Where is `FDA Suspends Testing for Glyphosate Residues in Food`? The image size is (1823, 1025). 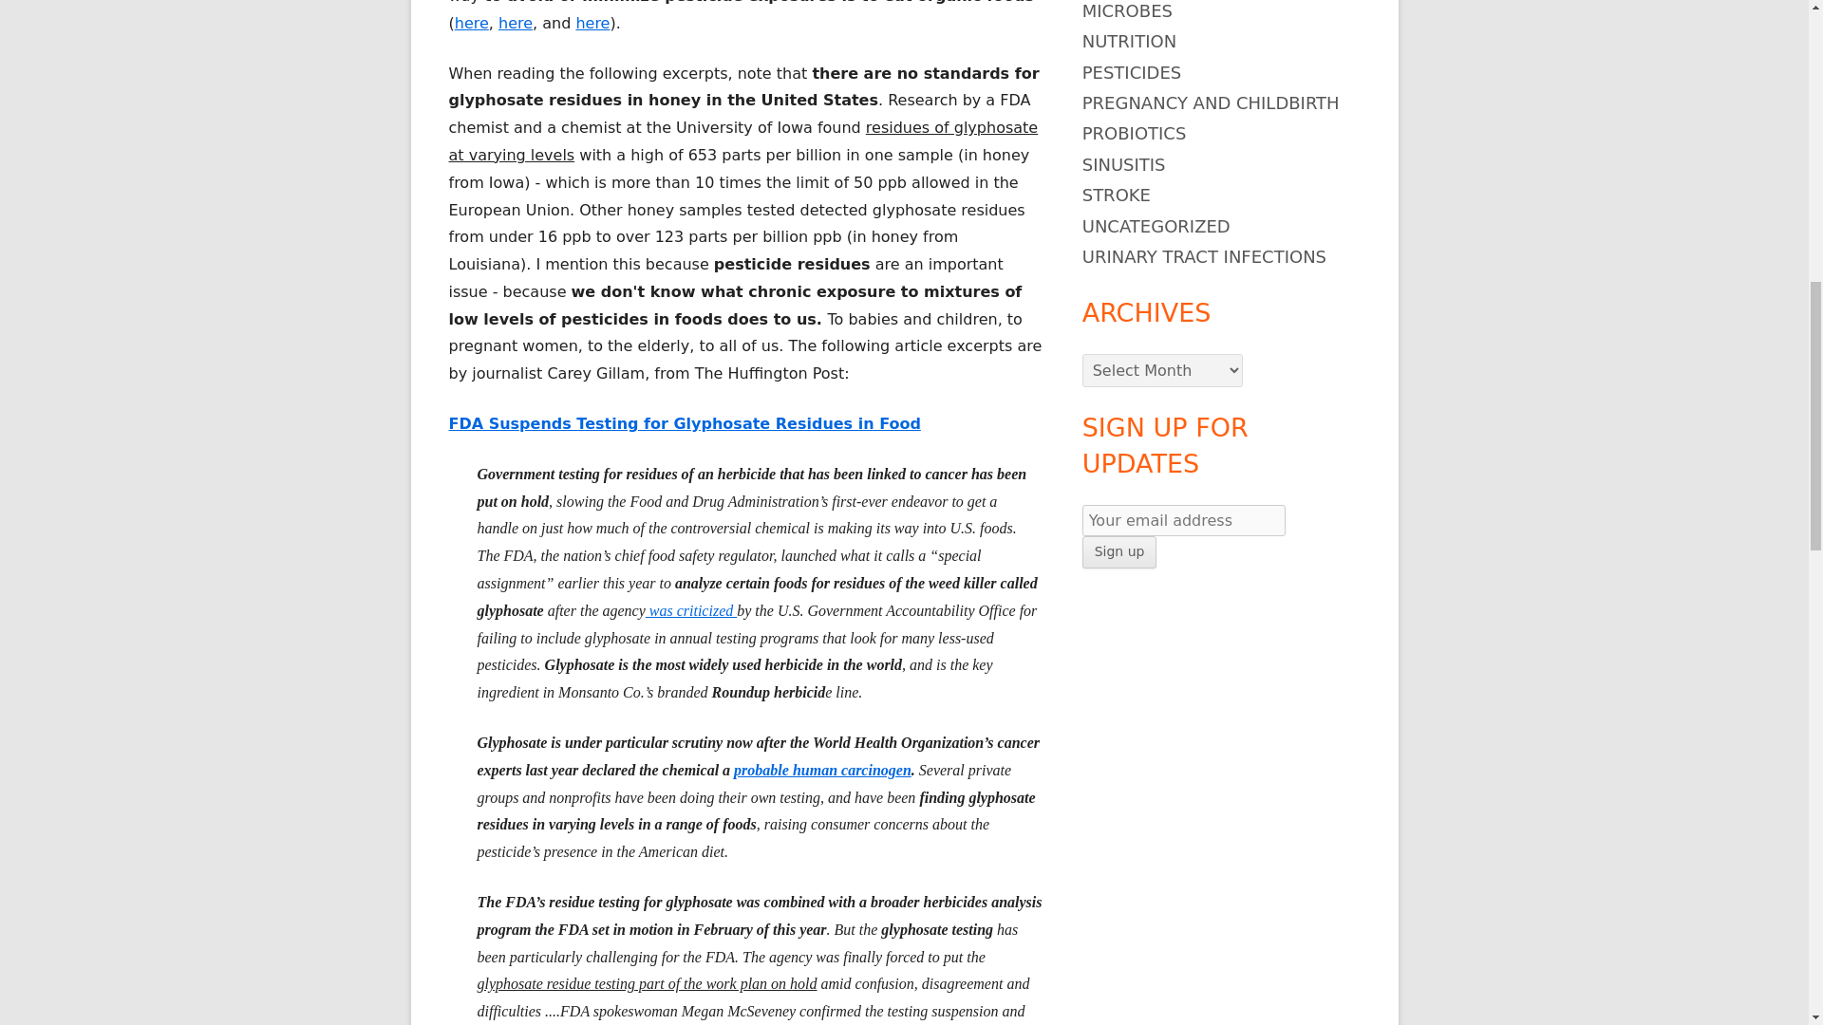
FDA Suspends Testing for Glyphosate Residues in Food is located at coordinates (684, 423).